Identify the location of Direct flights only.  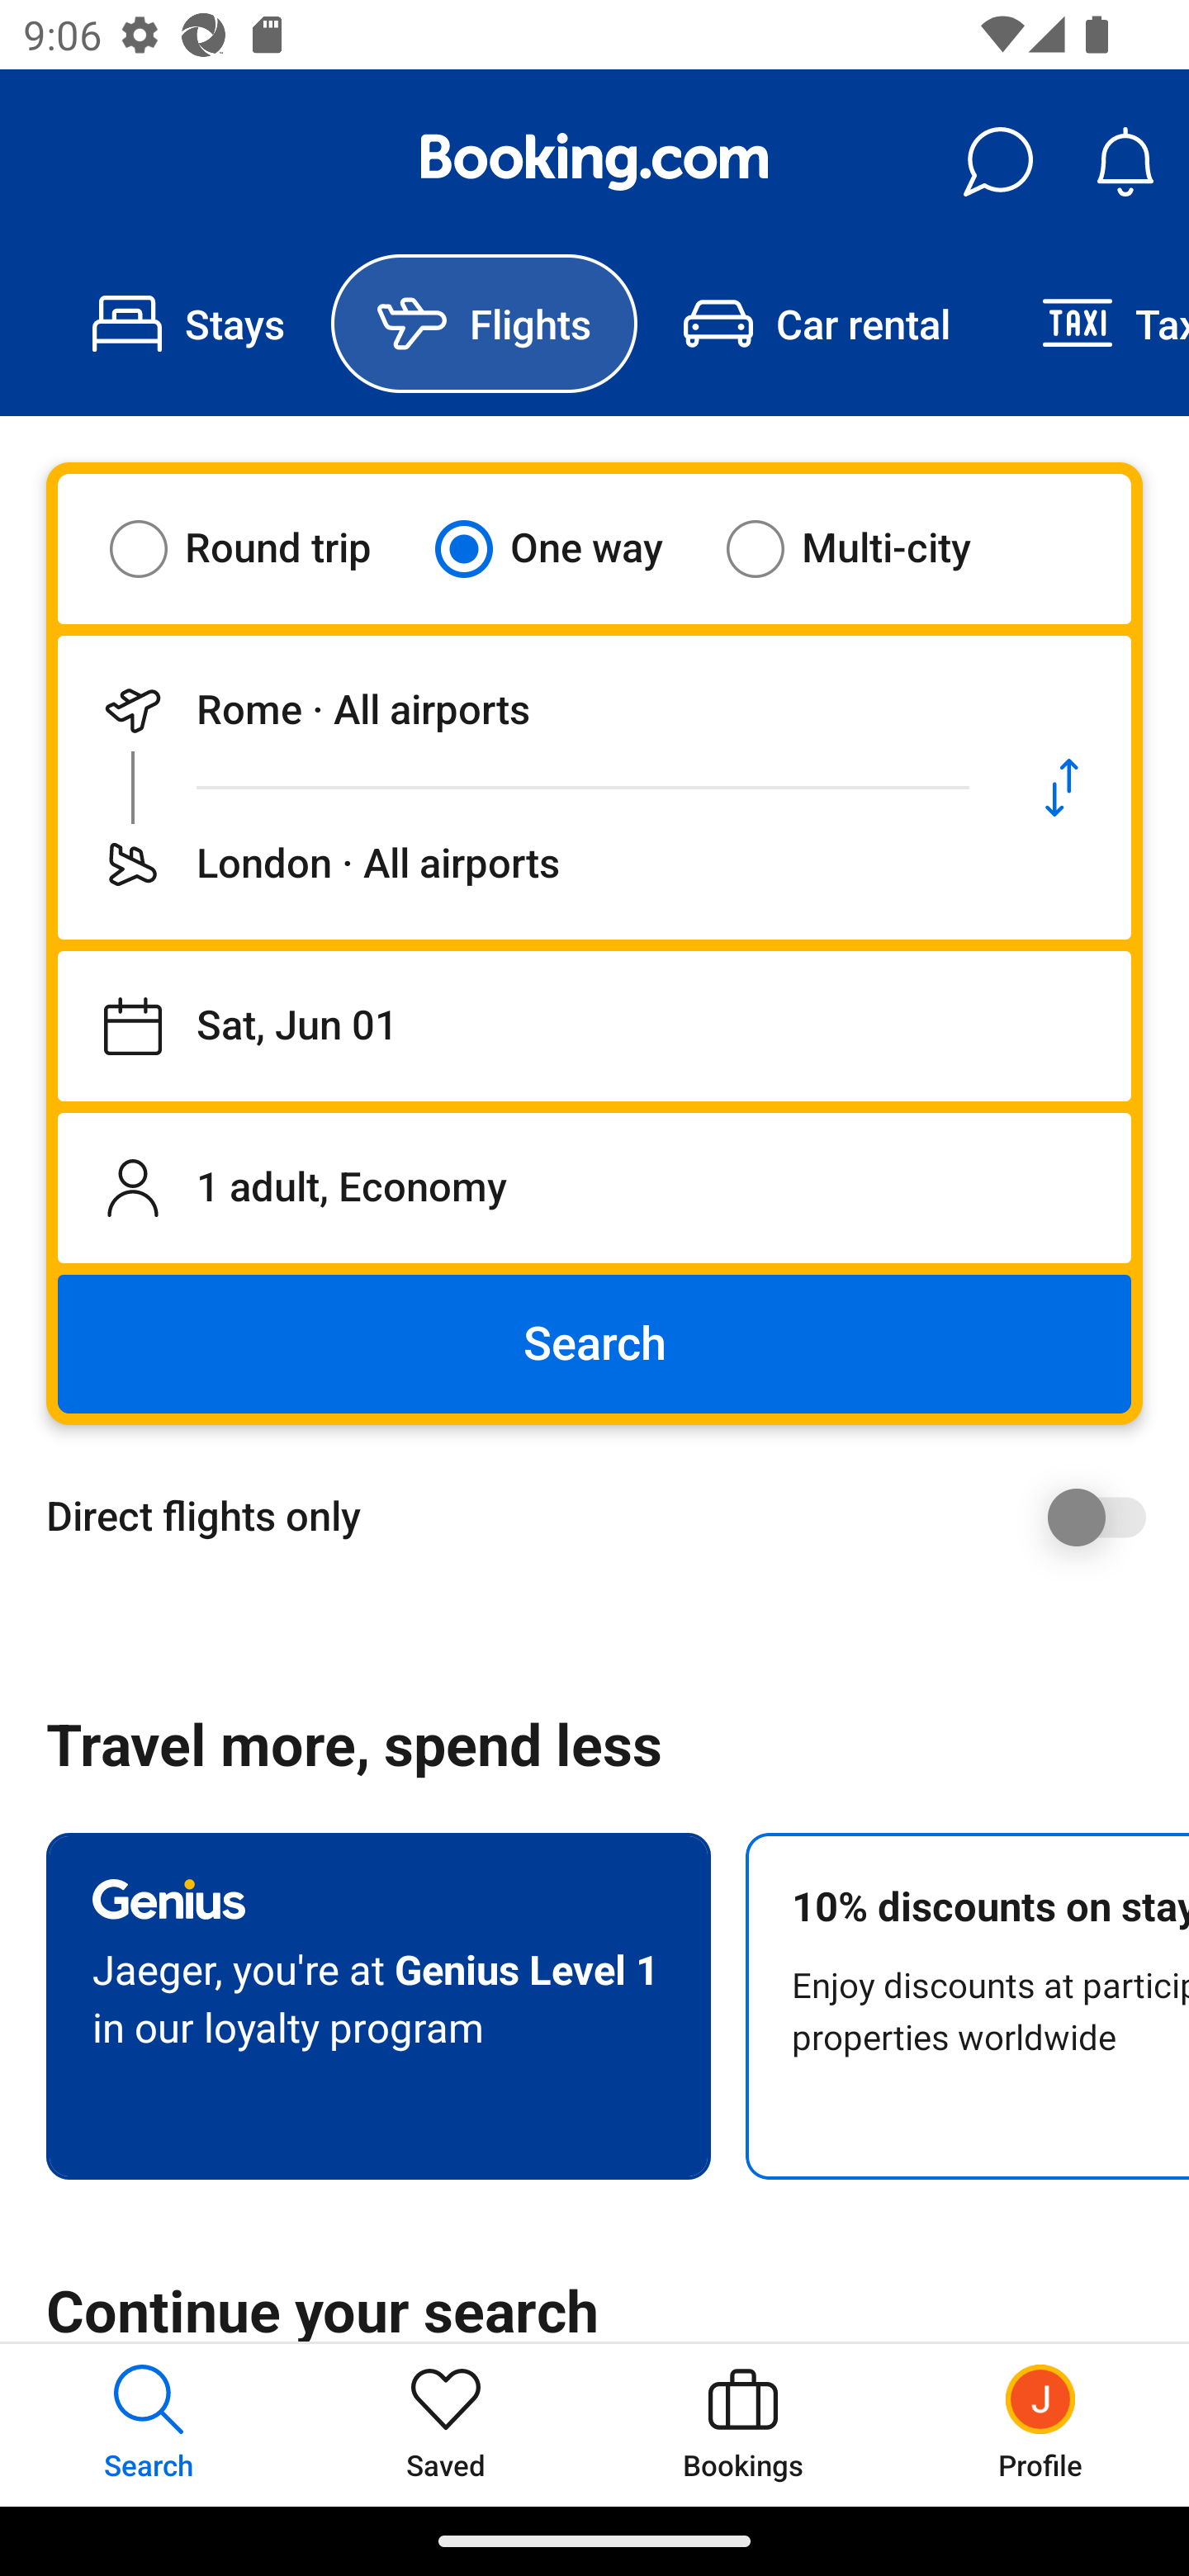
(606, 1517).